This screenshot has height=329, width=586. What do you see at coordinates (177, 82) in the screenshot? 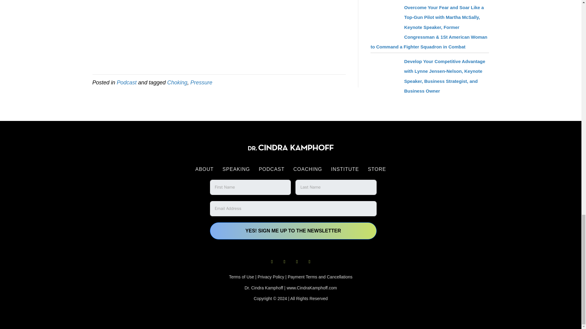
I see `Choking` at bounding box center [177, 82].